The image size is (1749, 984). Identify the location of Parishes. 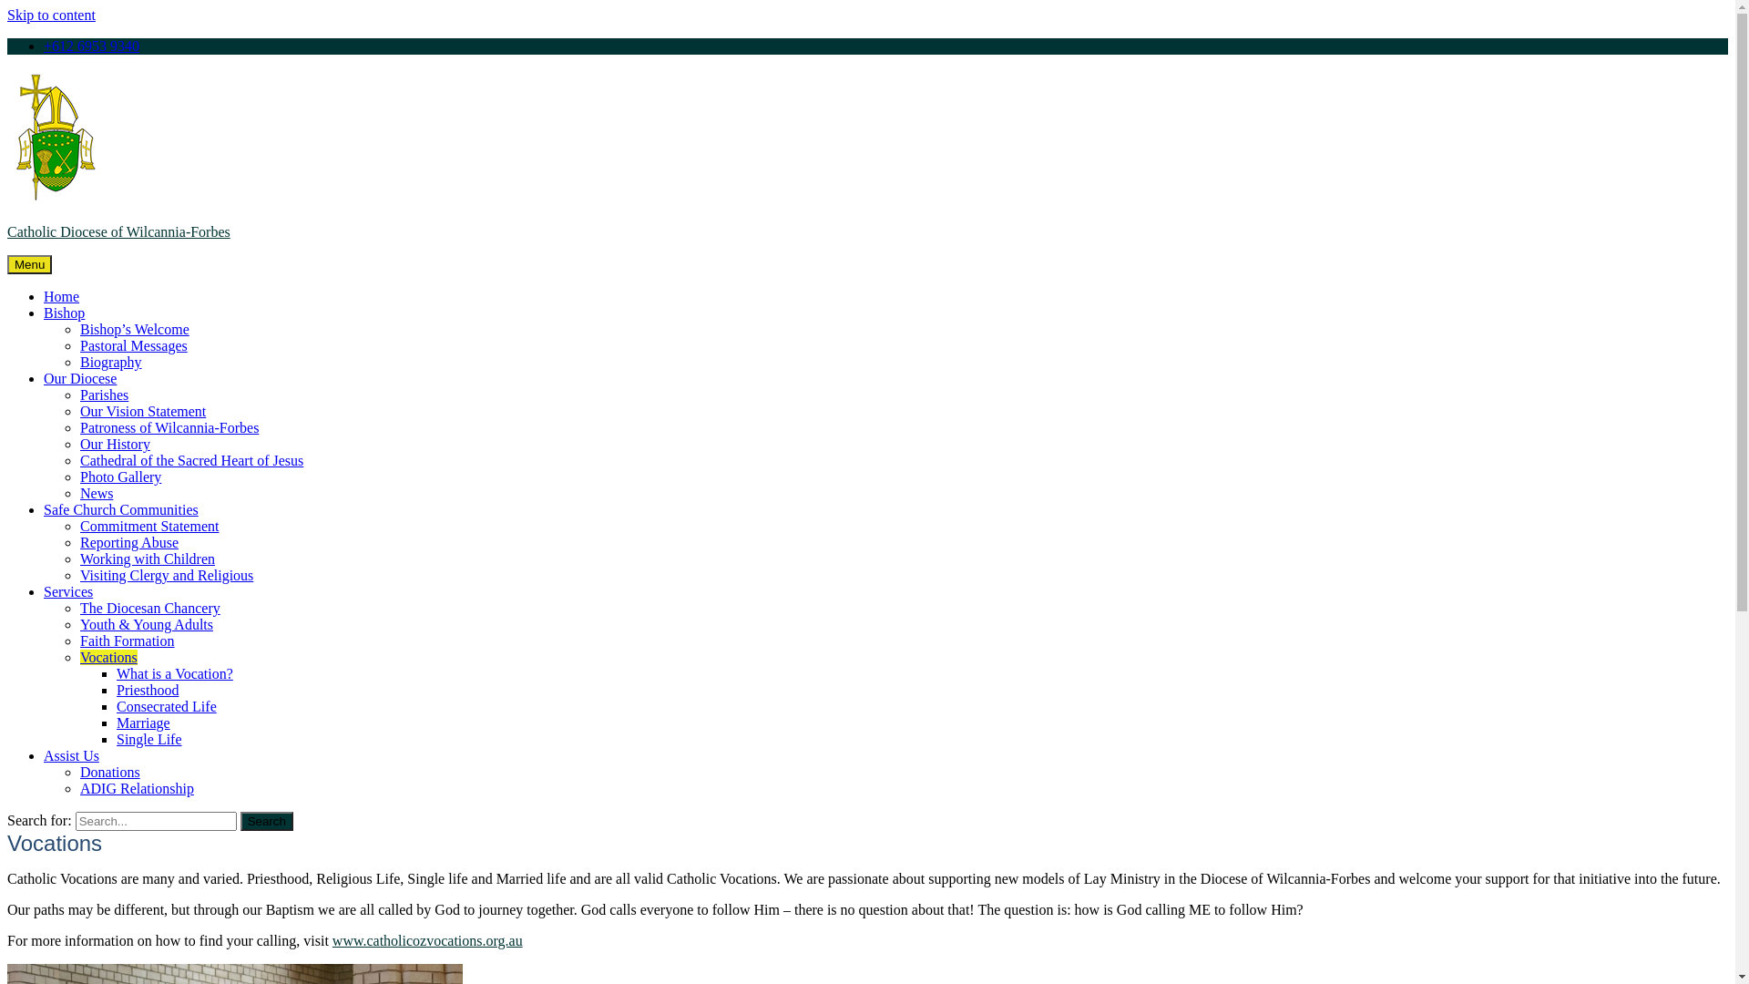
(104, 395).